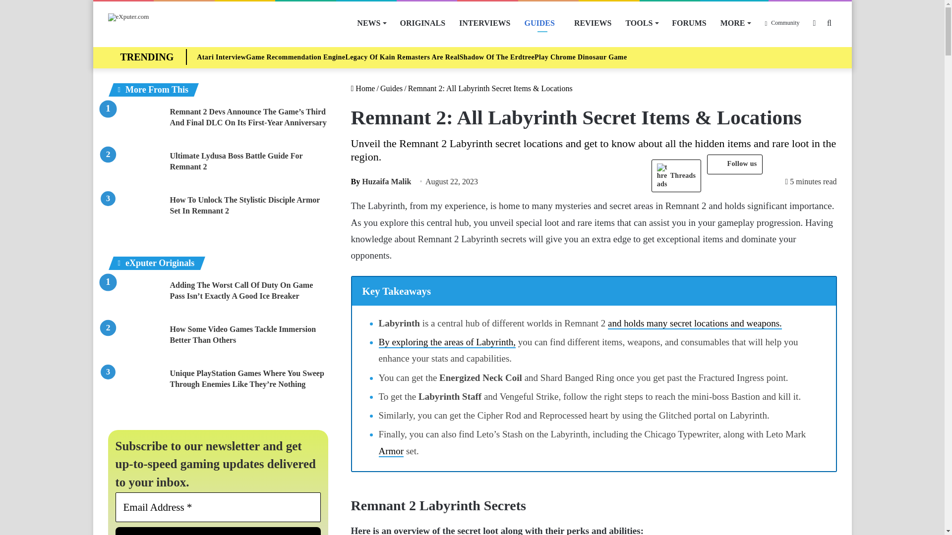 Image resolution: width=952 pixels, height=535 pixels. Describe the element at coordinates (218, 531) in the screenshot. I see `JOIN THE  CLUB` at that location.